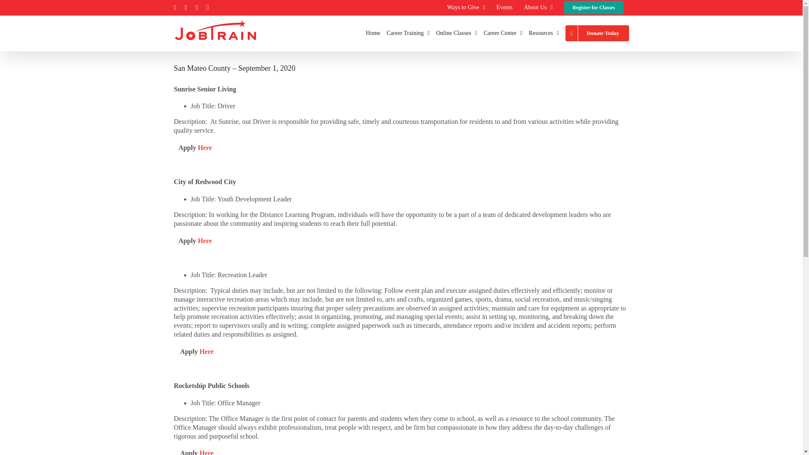  Describe the element at coordinates (504, 7) in the screenshot. I see `Events` at that location.